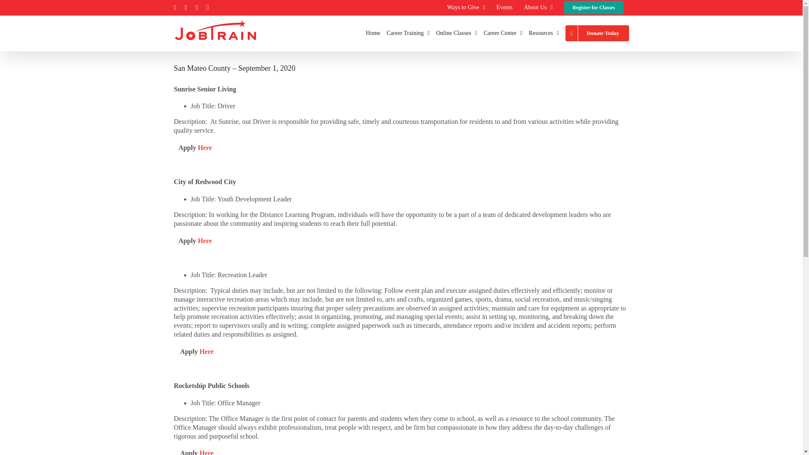  Describe the element at coordinates (504, 7) in the screenshot. I see `Events` at that location.